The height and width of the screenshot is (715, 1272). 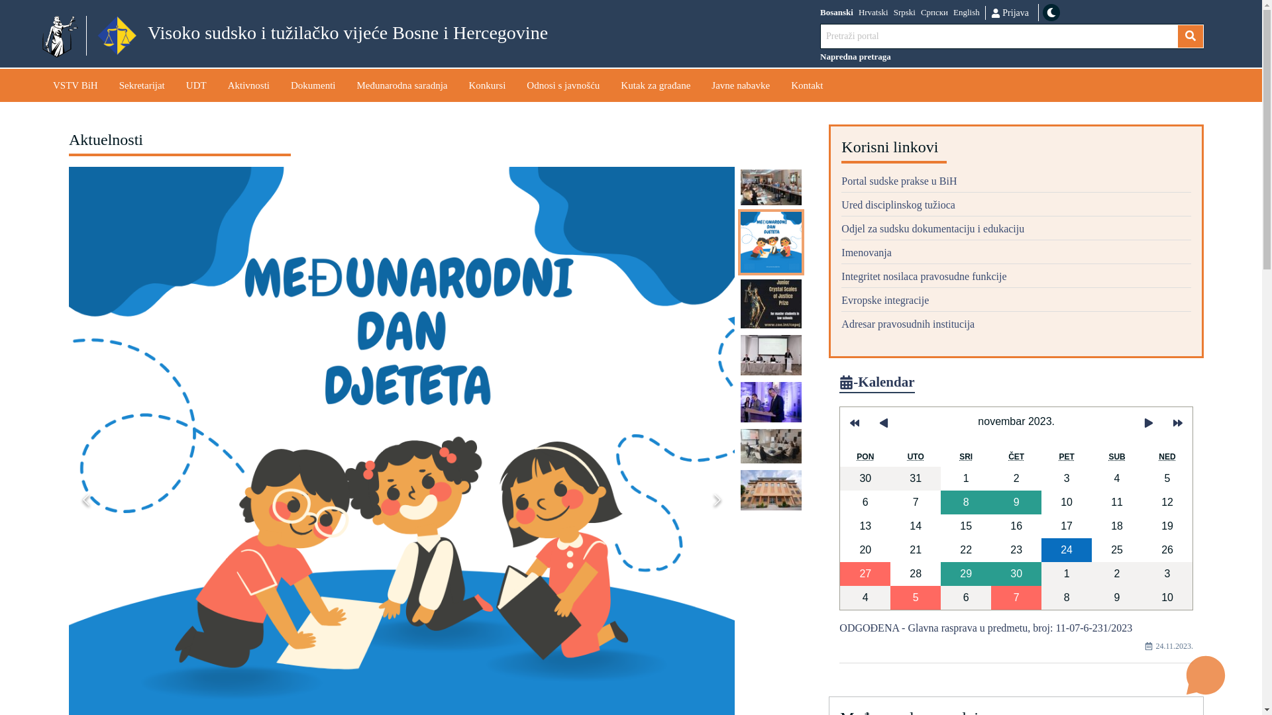 I want to click on Portal sudske prakse u BiH, so click(x=1016, y=183).